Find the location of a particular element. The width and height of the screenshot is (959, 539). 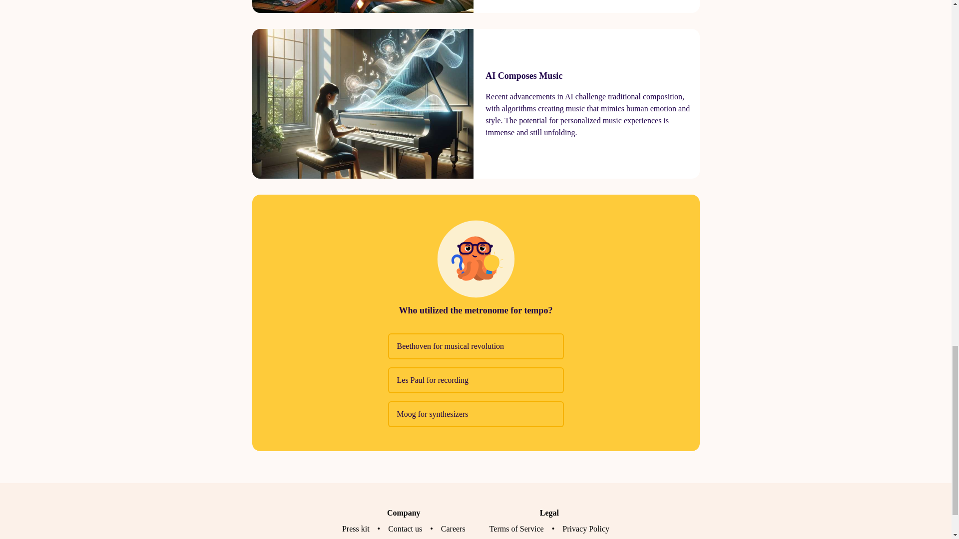

Contact us is located at coordinates (405, 529).